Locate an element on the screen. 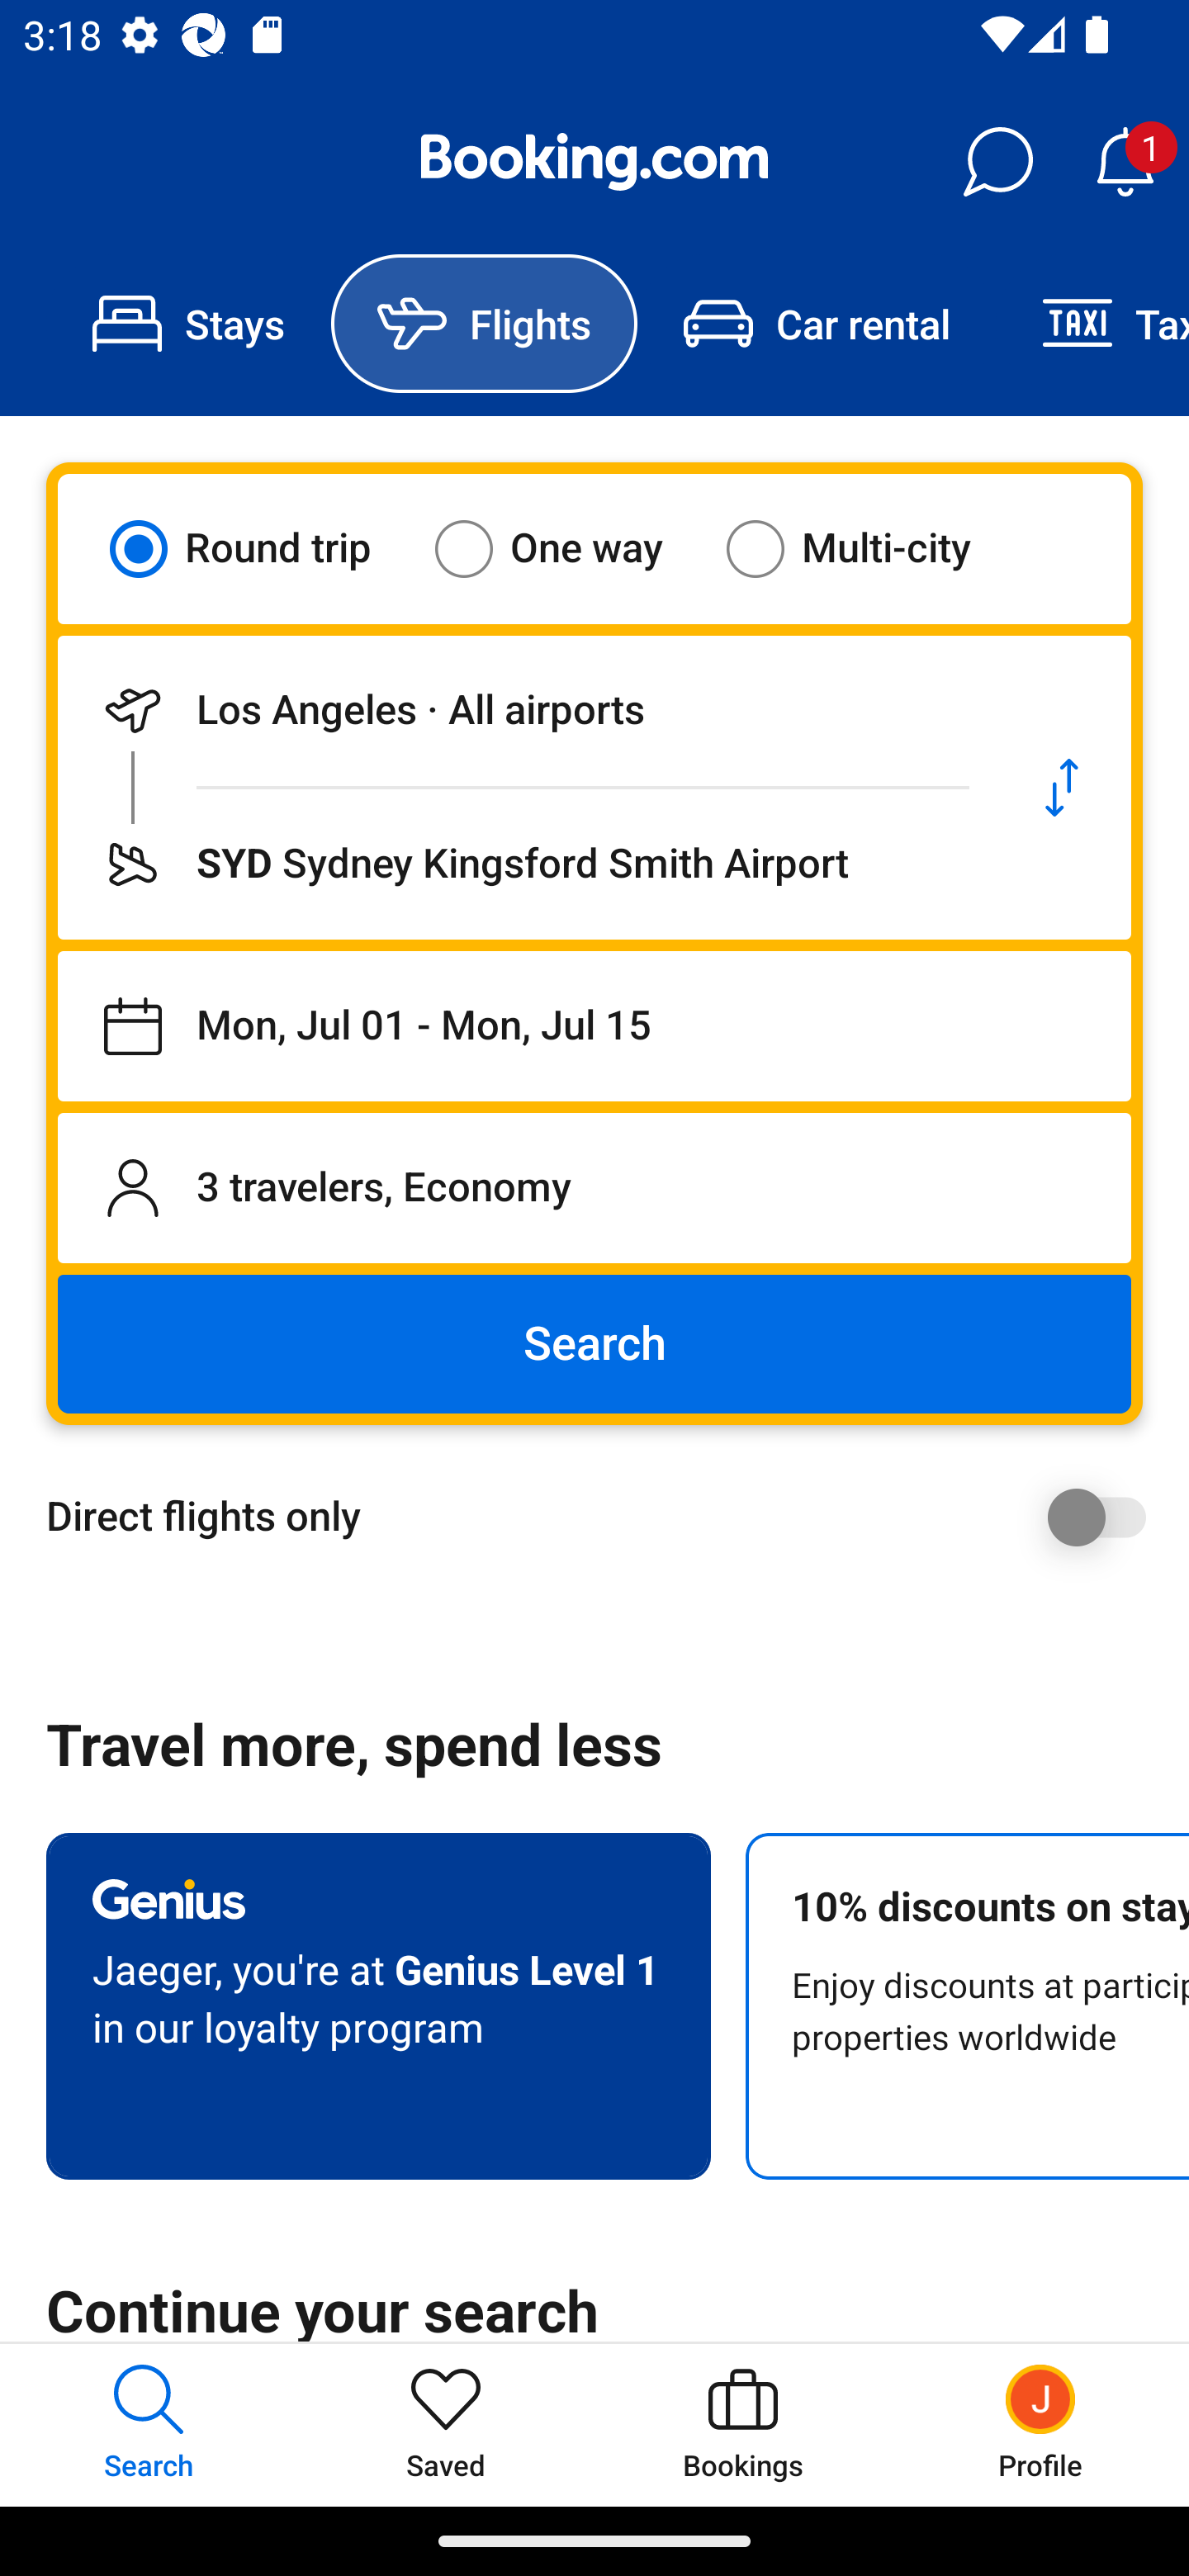  Multi-city is located at coordinates (869, 548).